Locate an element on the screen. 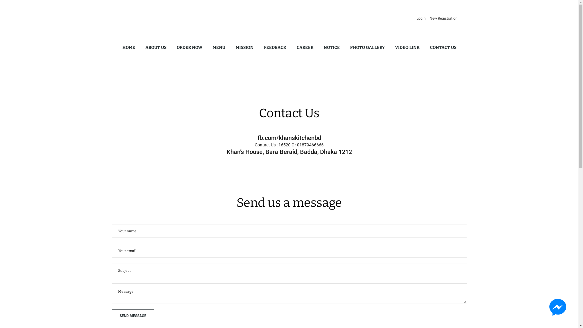 The width and height of the screenshot is (583, 328). NOTICE is located at coordinates (332, 48).